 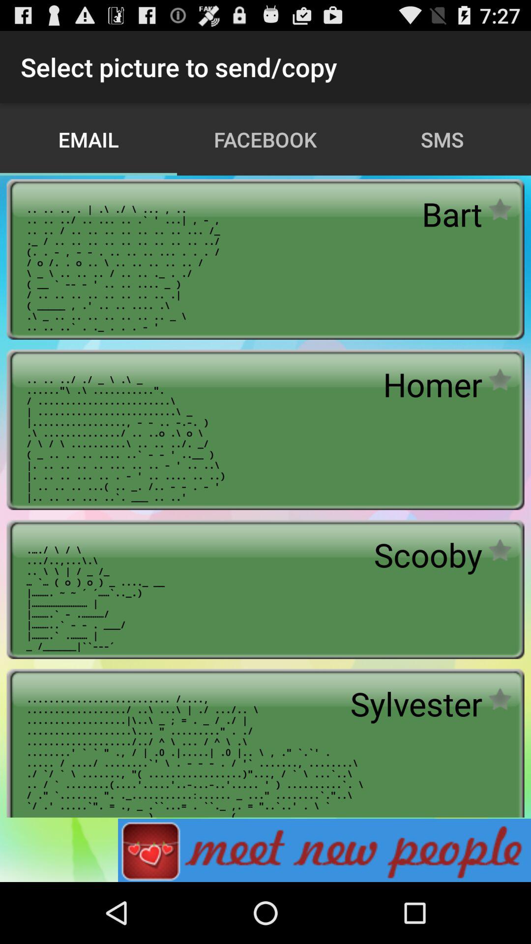 I want to click on scroll to the bart app, so click(x=452, y=214).